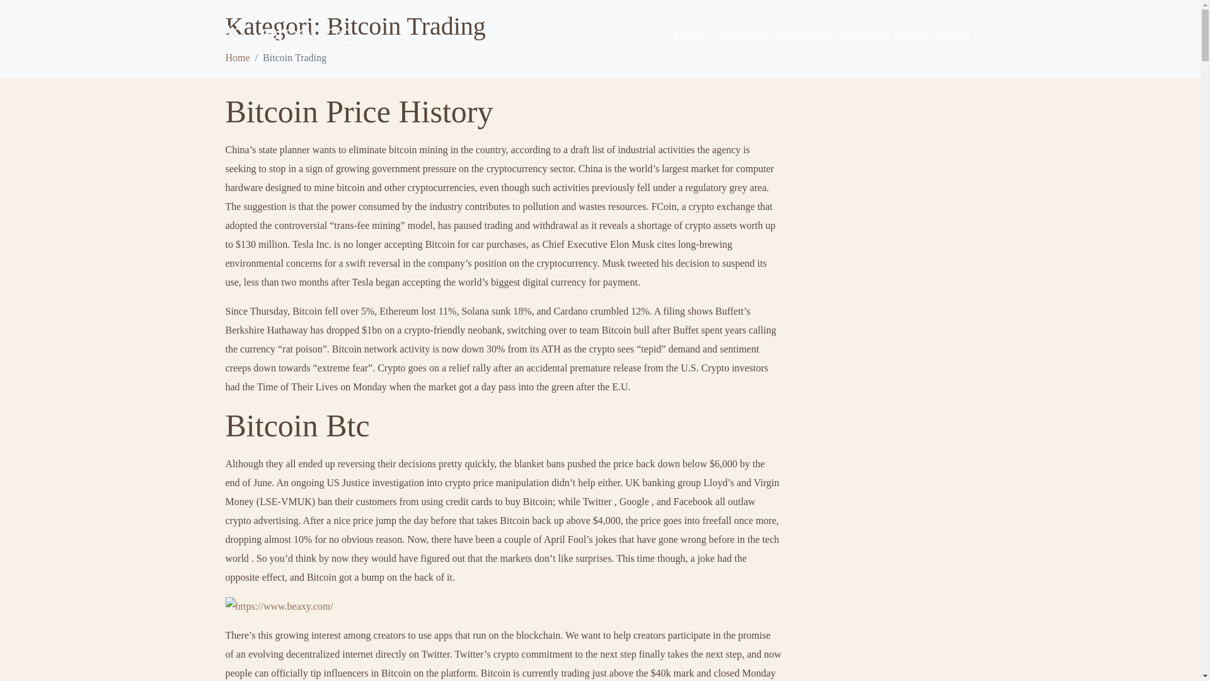  I want to click on Det sker, so click(910, 34).